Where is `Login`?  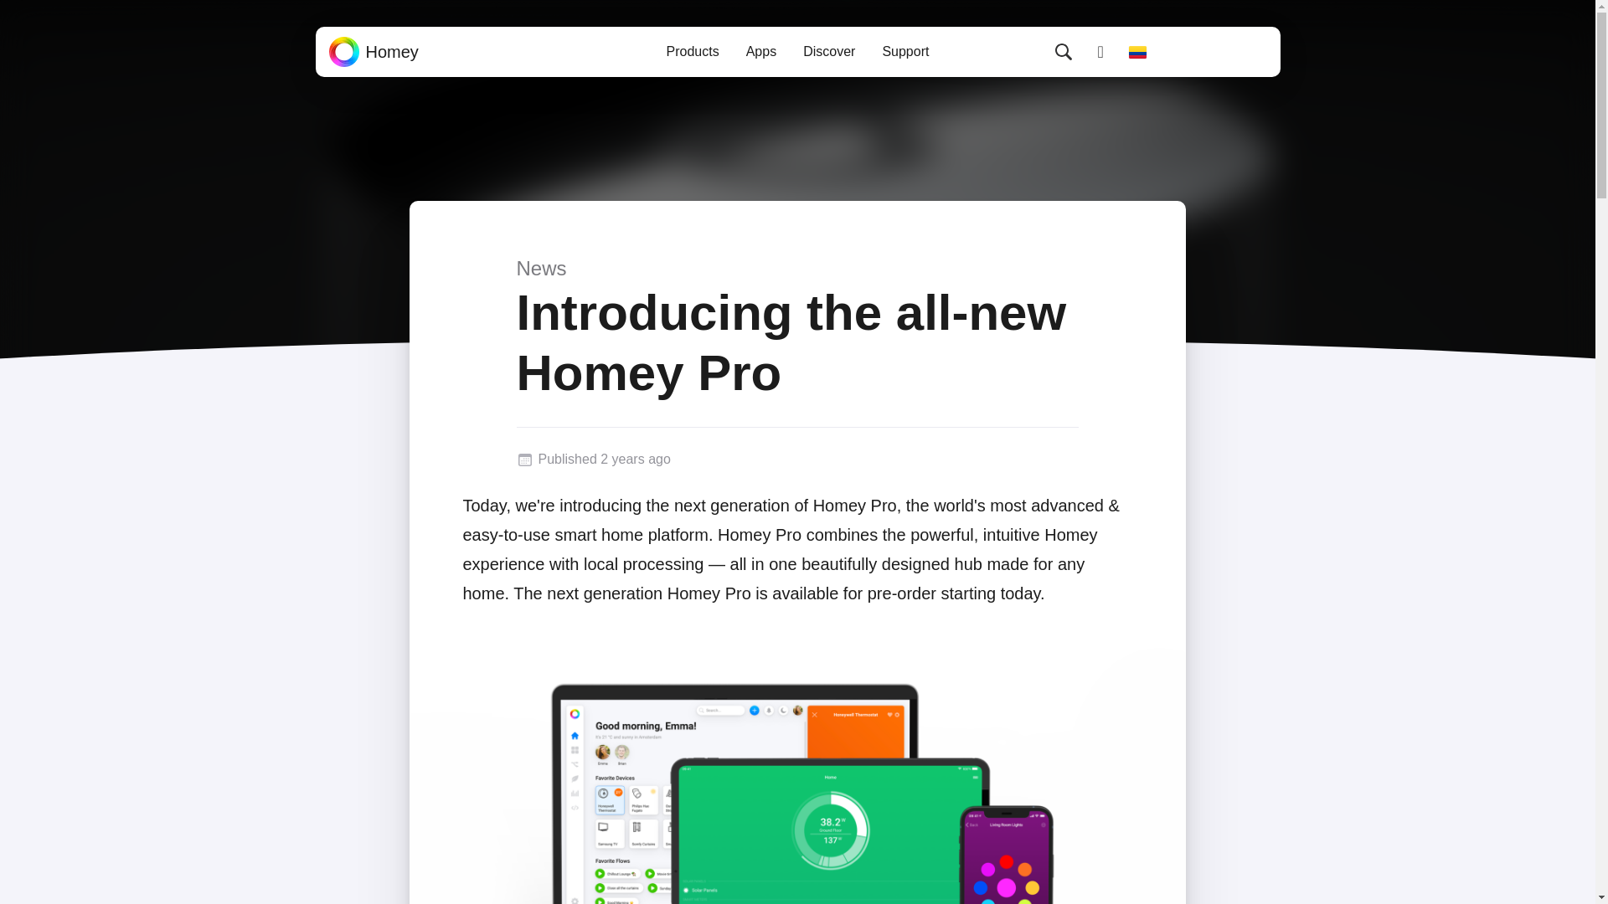
Login is located at coordinates (1100, 52).